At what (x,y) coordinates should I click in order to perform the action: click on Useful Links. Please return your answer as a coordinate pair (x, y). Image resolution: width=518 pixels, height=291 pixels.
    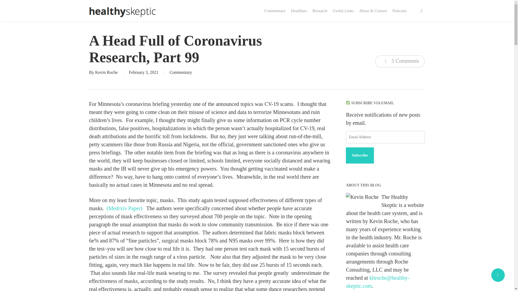
    Looking at the image, I should click on (343, 11).